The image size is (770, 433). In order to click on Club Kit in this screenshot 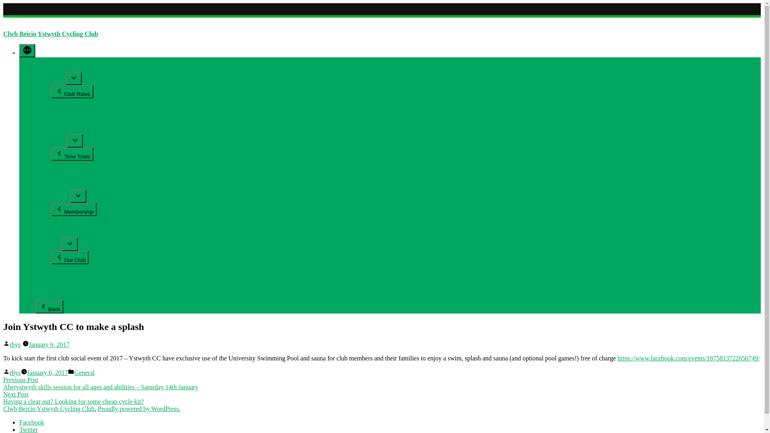, I will do `click(63, 220)`.